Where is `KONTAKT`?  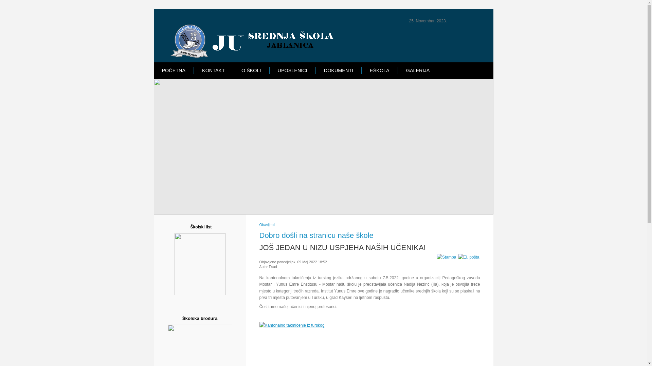
KONTAKT is located at coordinates (213, 70).